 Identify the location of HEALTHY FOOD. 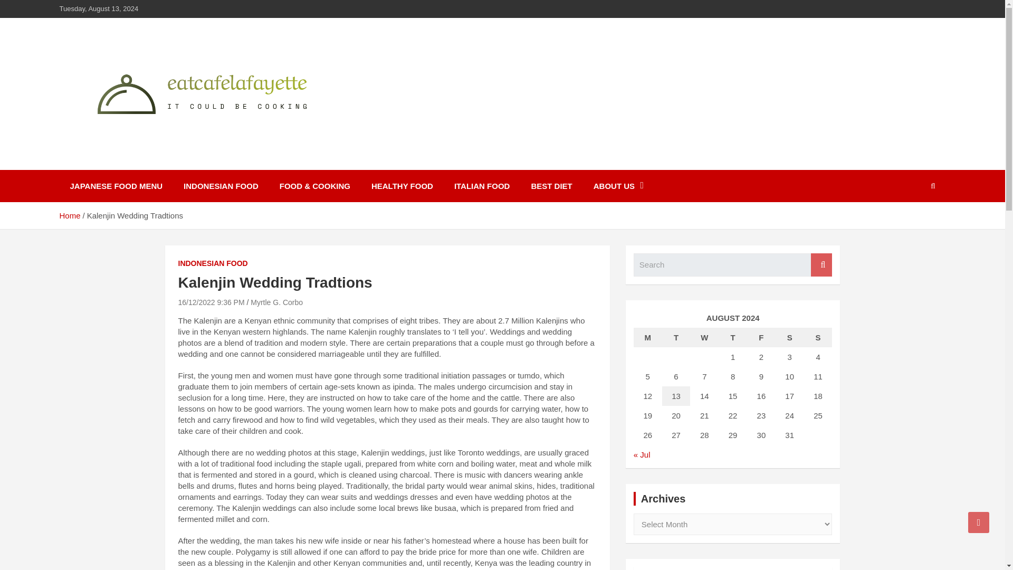
(402, 186).